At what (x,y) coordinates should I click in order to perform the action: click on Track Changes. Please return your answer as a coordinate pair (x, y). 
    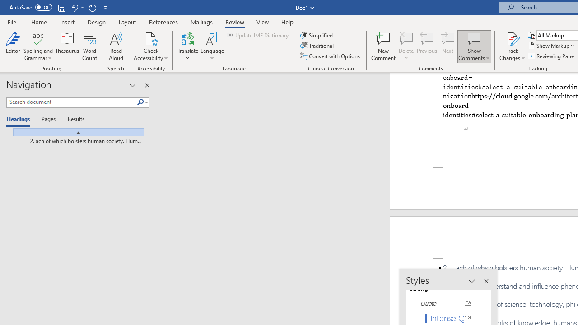
    Looking at the image, I should click on (512, 38).